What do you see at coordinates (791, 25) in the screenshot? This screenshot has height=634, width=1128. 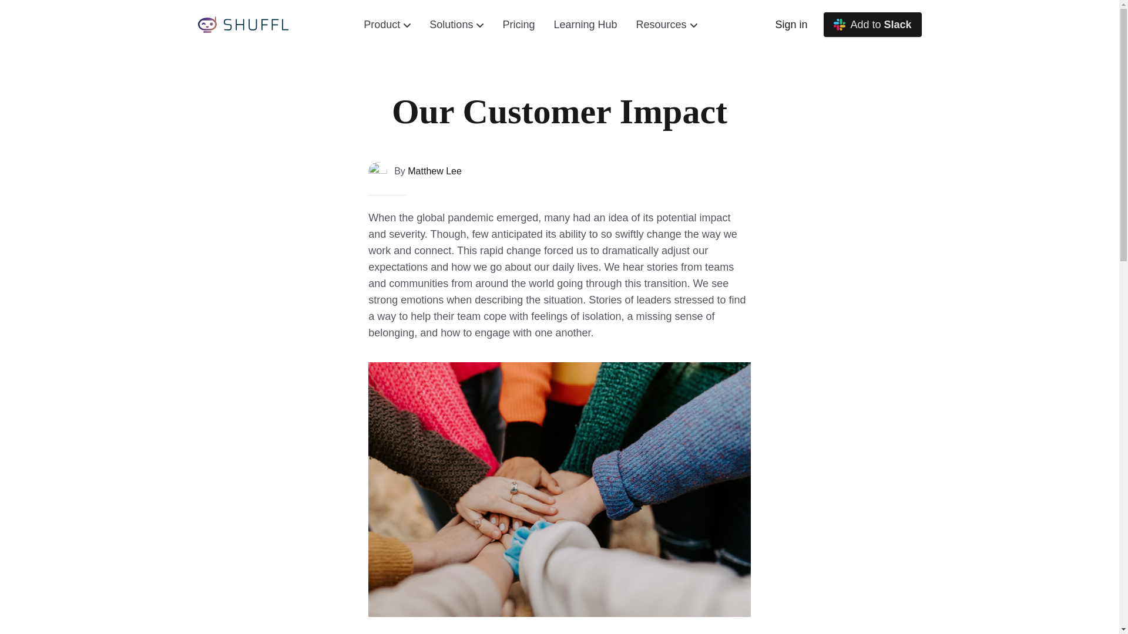 I see `Sign in` at bounding box center [791, 25].